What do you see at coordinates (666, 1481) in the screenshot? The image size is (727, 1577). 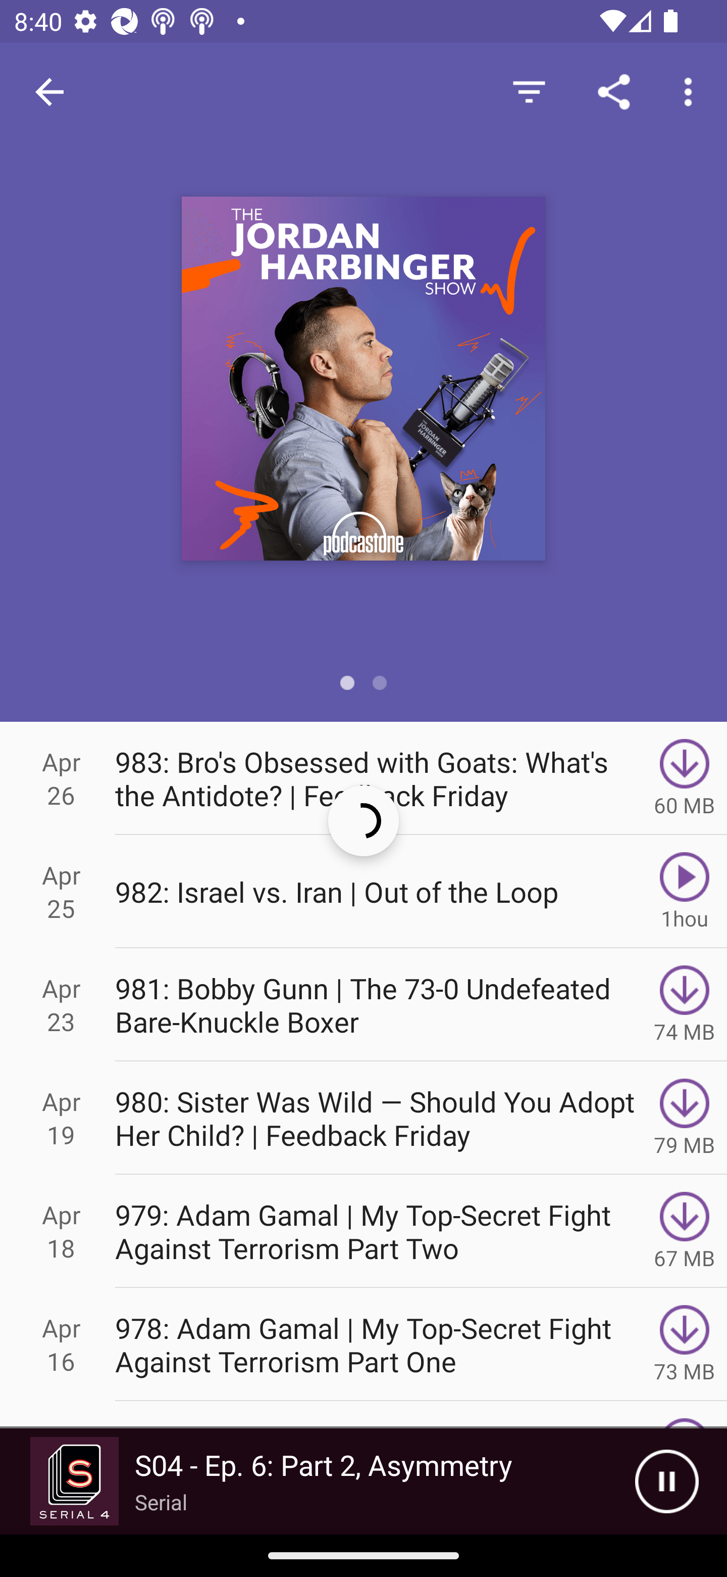 I see `Pause` at bounding box center [666, 1481].